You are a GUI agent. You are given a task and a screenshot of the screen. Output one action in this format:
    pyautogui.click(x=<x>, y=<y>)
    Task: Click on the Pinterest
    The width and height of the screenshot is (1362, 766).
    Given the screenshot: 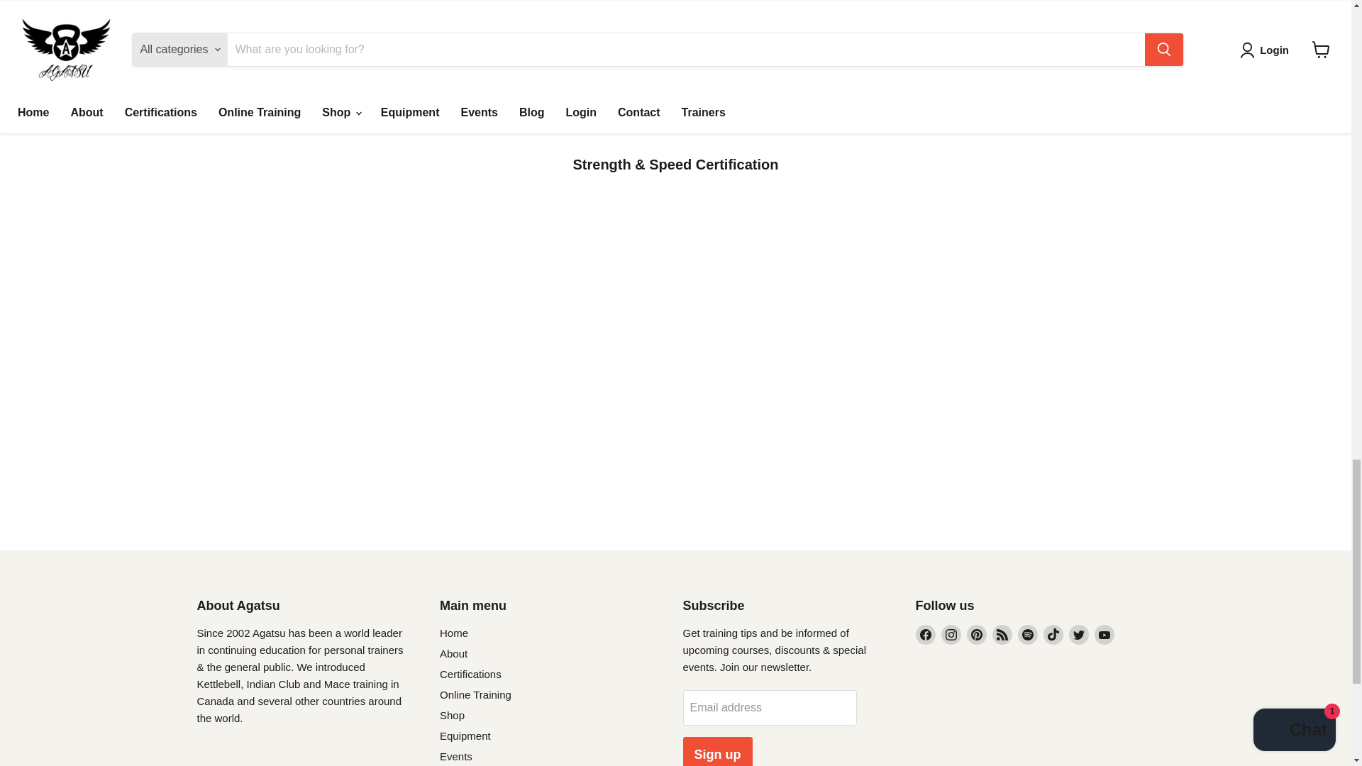 What is the action you would take?
    pyautogui.click(x=976, y=635)
    